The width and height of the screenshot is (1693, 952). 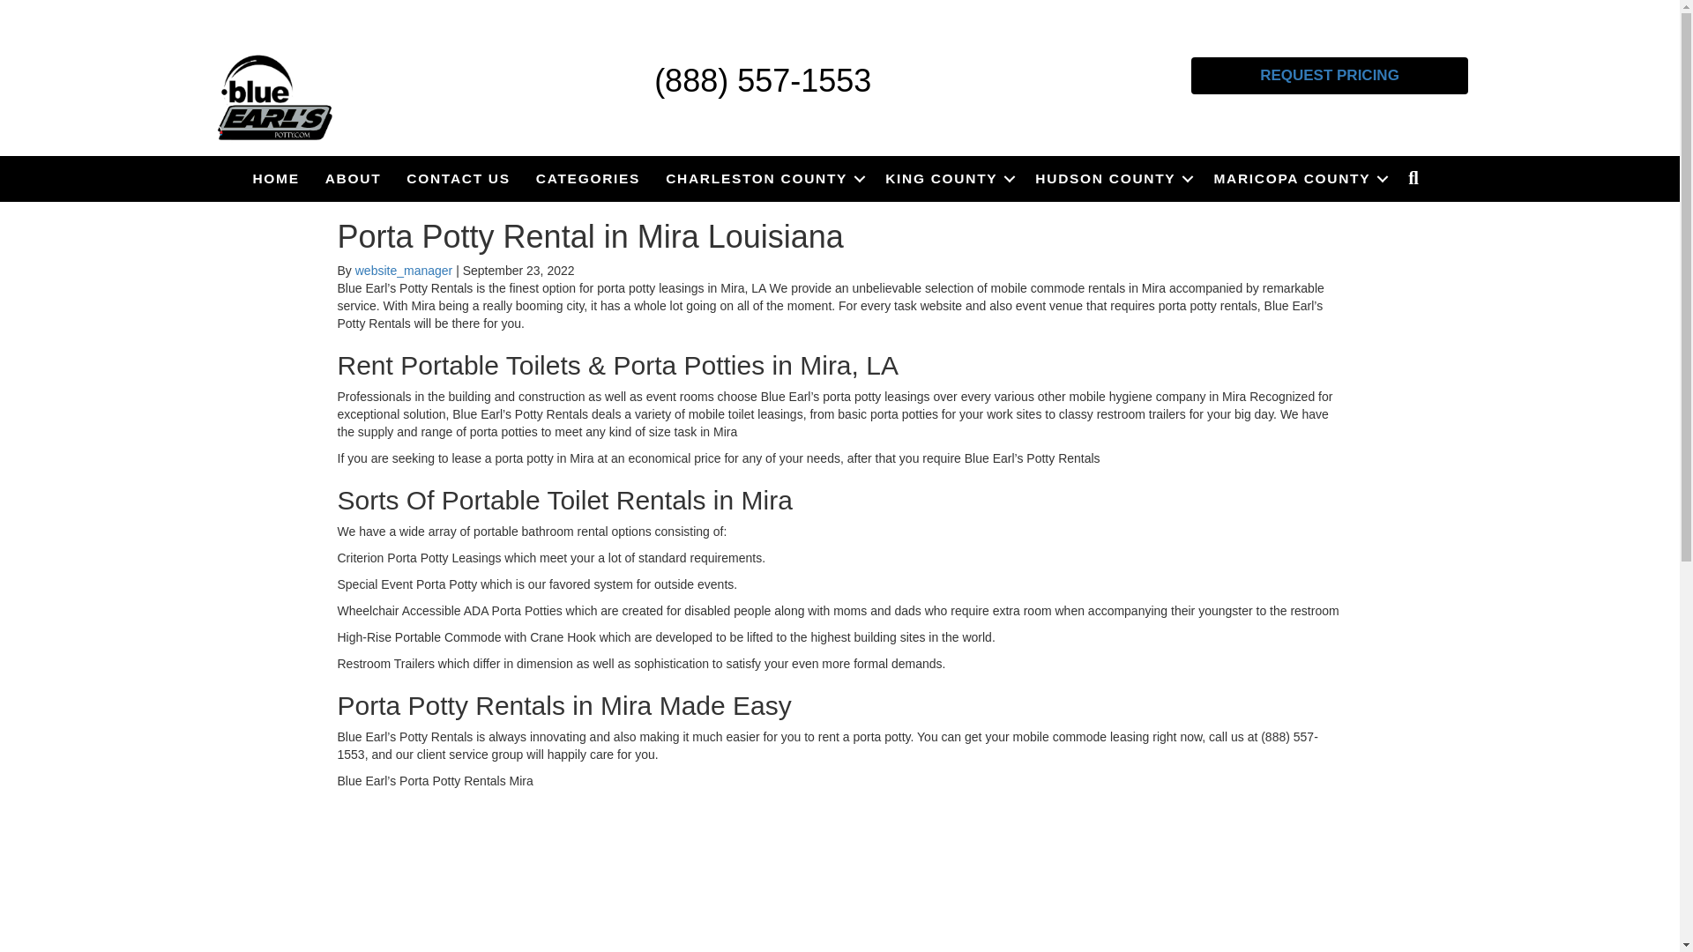 I want to click on CATEGORIES, so click(x=587, y=178).